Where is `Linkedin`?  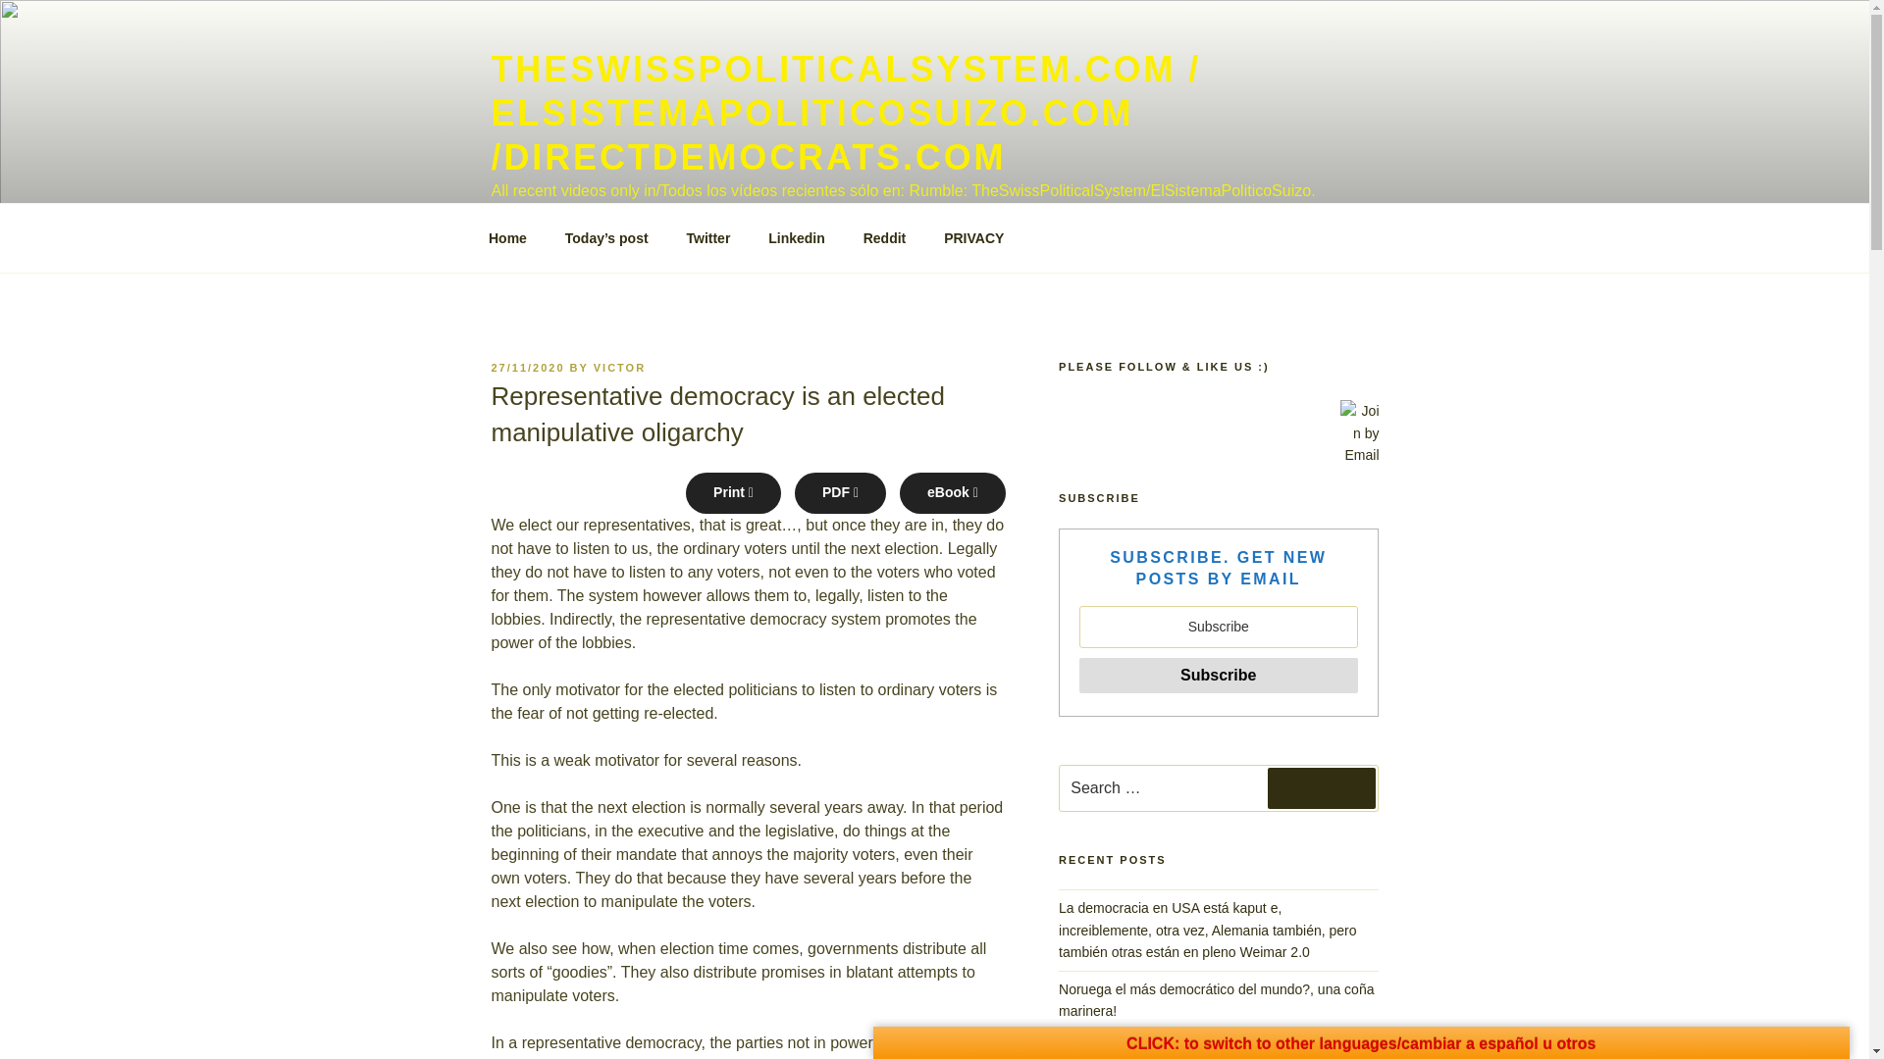 Linkedin is located at coordinates (797, 237).